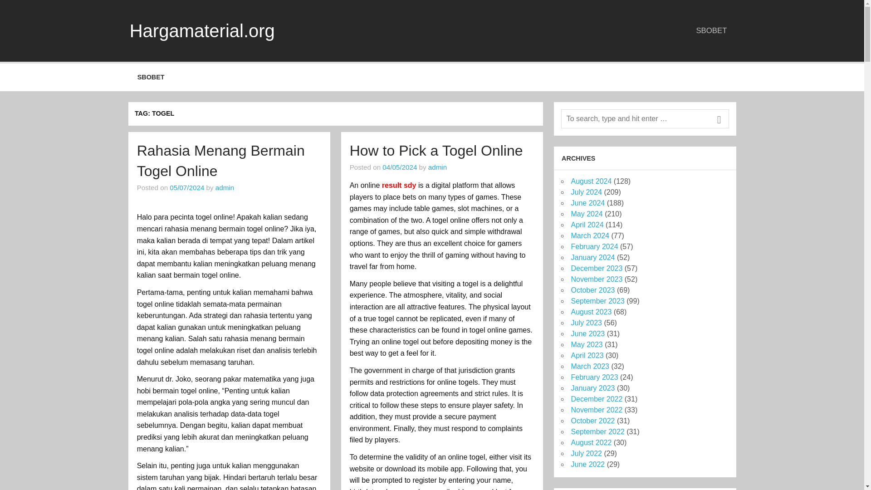 The height and width of the screenshot is (490, 871). What do you see at coordinates (437, 167) in the screenshot?
I see `View all posts by admin` at bounding box center [437, 167].